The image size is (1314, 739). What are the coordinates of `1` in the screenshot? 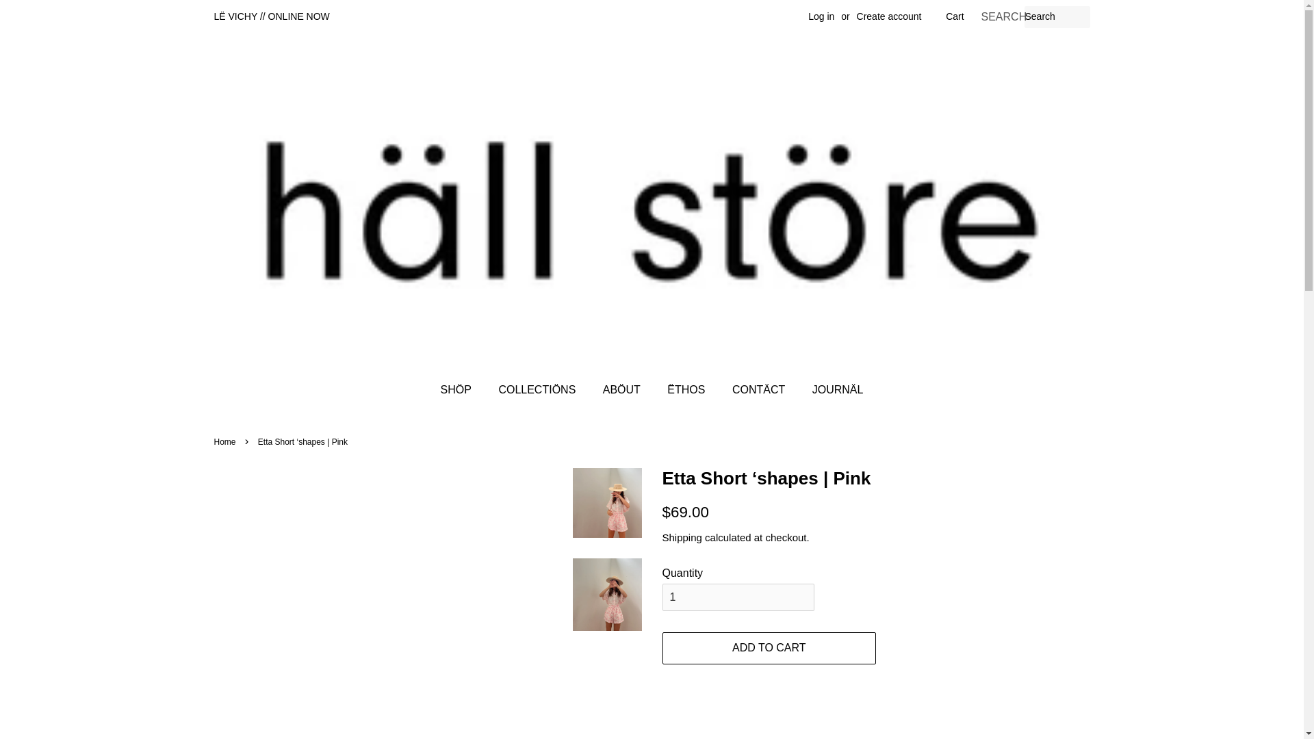 It's located at (738, 598).